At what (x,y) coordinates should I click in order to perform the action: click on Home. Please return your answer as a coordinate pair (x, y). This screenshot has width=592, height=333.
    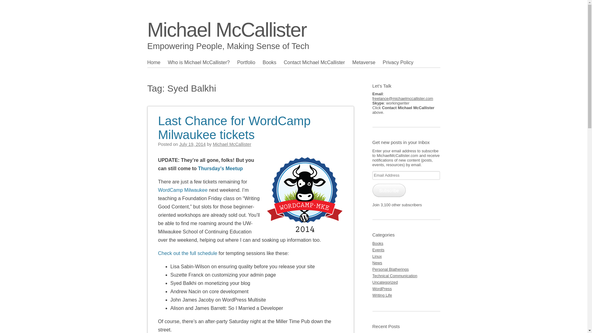
    Looking at the image, I should click on (158, 62).